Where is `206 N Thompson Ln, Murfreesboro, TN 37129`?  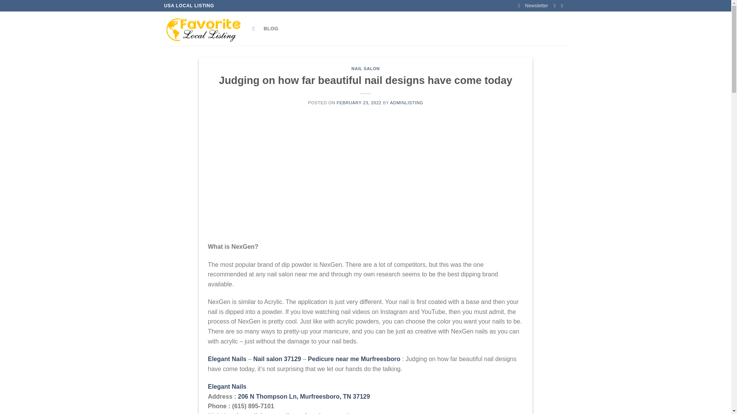 206 N Thompson Ln, Murfreesboro, TN 37129 is located at coordinates (304, 396).